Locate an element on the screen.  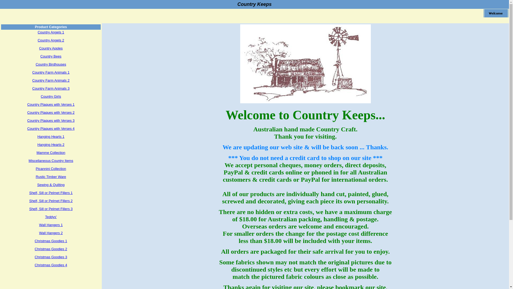
Country Birdhouses is located at coordinates (51, 64).